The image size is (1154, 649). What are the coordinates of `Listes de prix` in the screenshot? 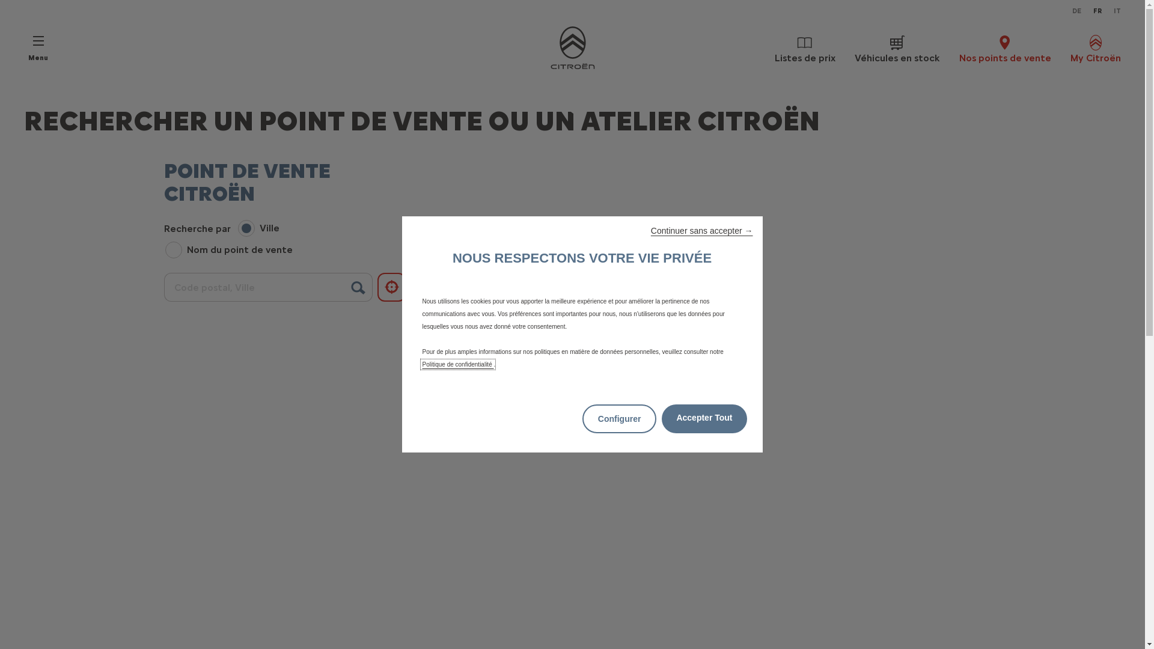 It's located at (805, 49).